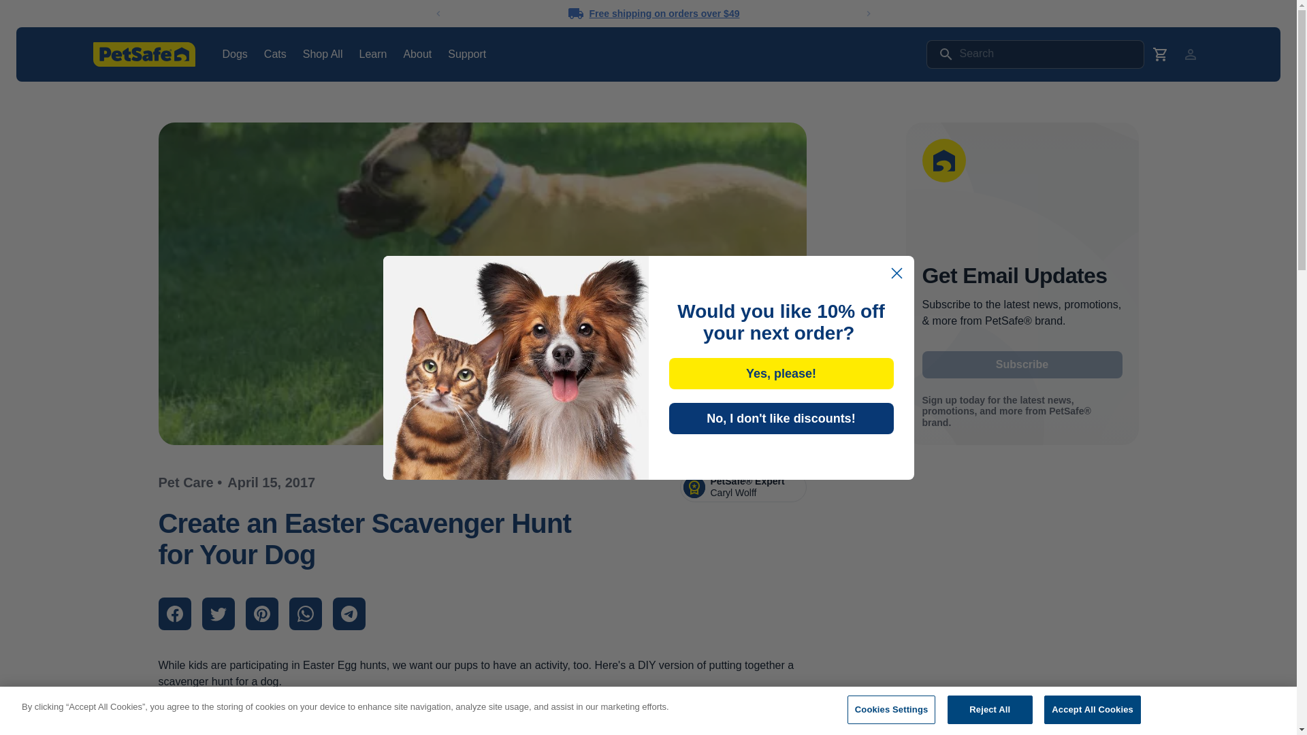  Describe the element at coordinates (896, 274) in the screenshot. I see `Close dialog 1` at that location.